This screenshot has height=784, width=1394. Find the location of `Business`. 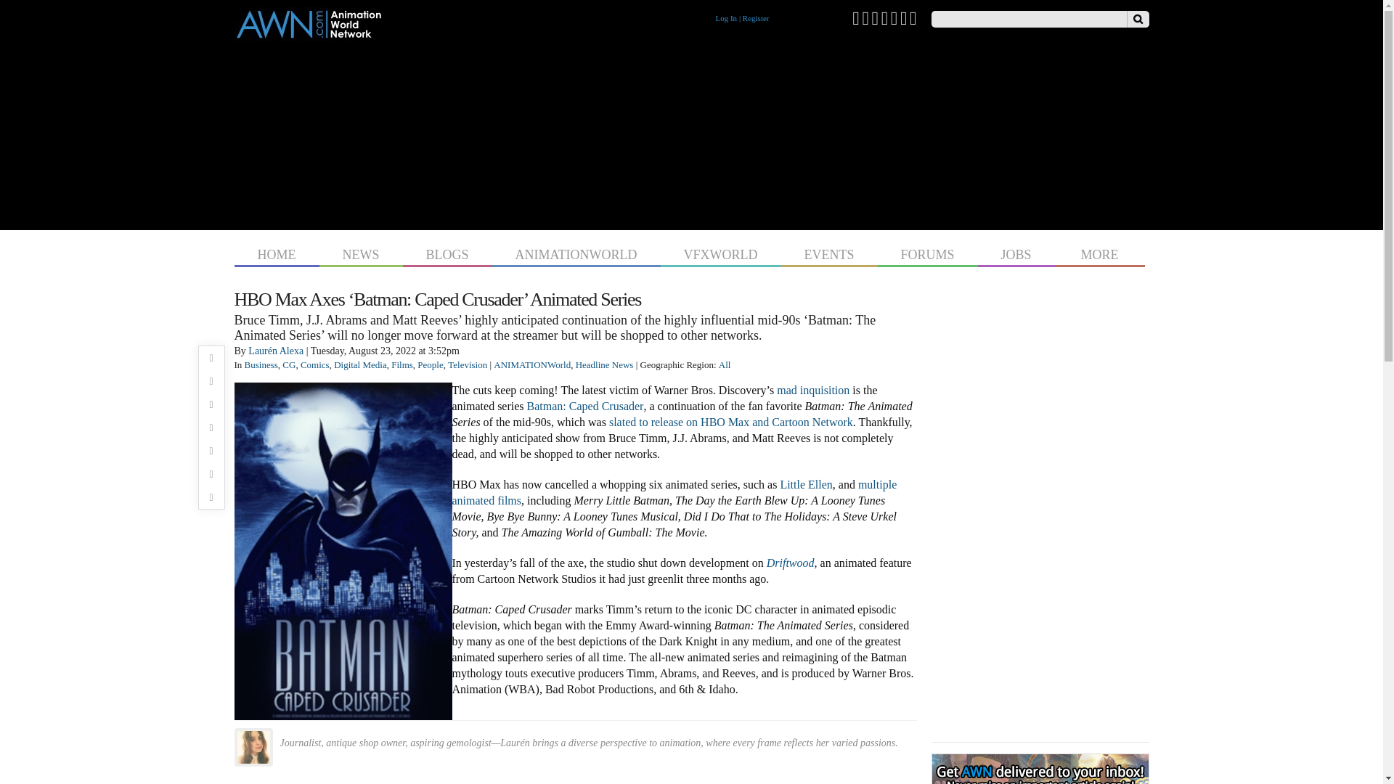

Business is located at coordinates (261, 364).